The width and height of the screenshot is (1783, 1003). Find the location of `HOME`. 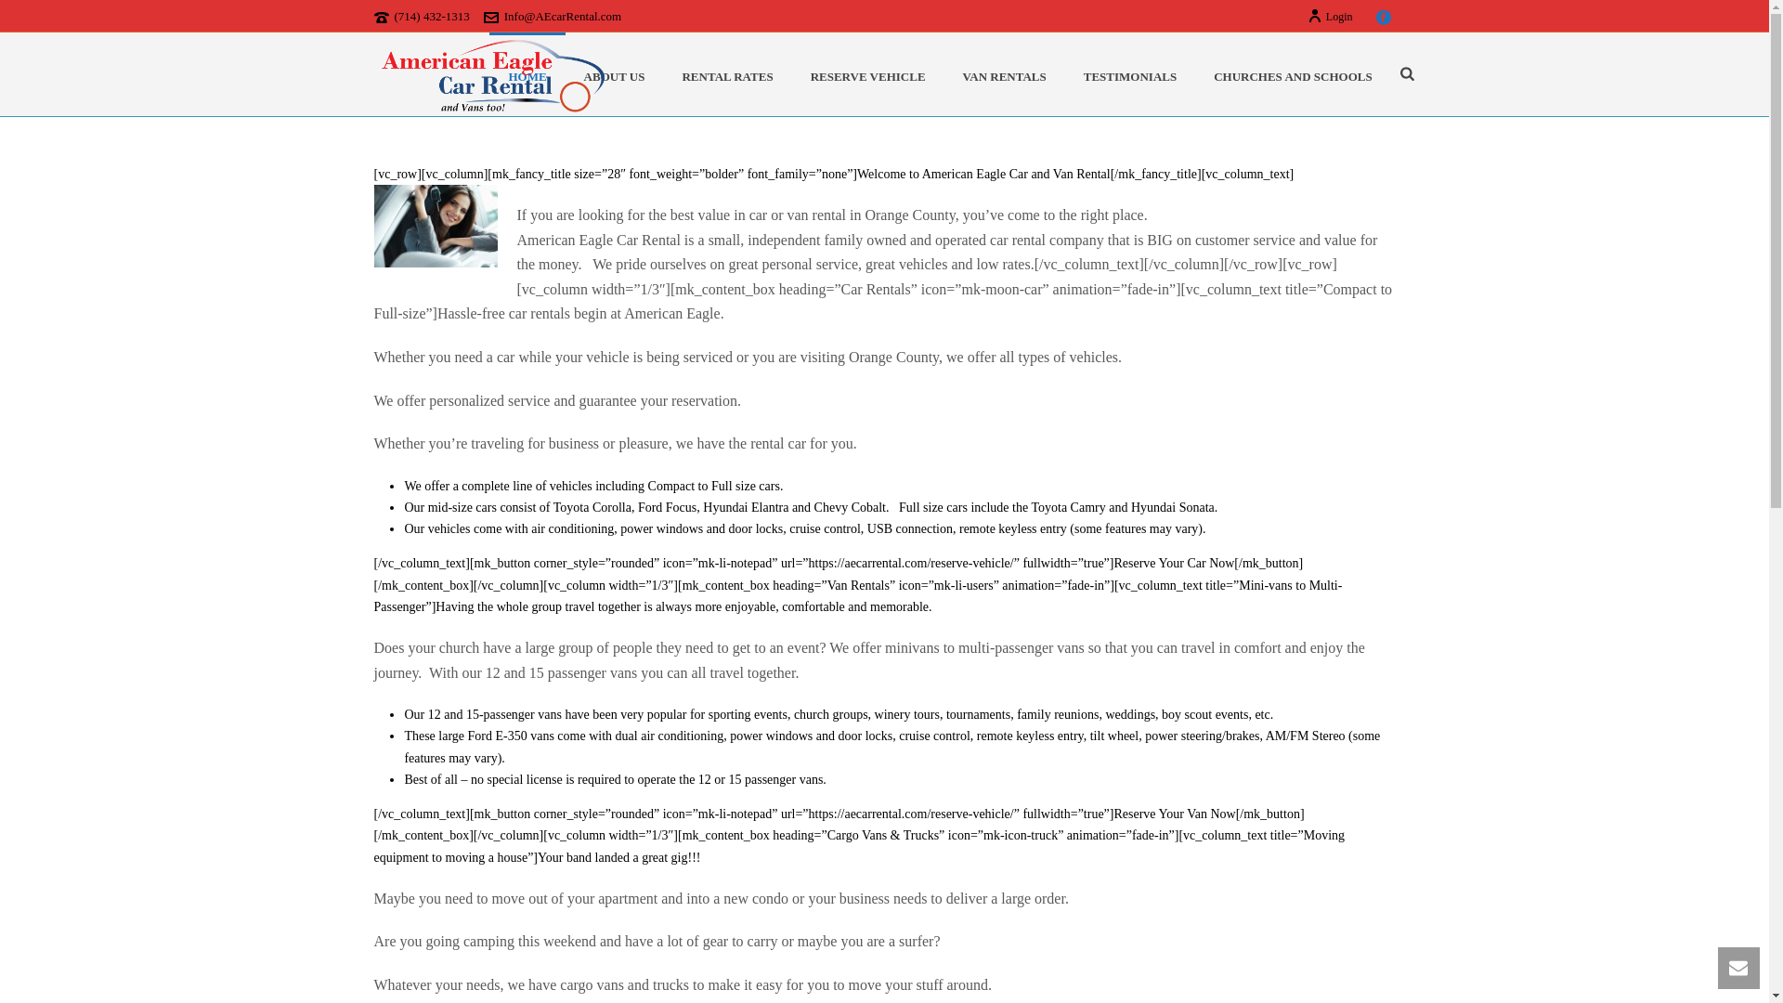

HOME is located at coordinates (527, 74).